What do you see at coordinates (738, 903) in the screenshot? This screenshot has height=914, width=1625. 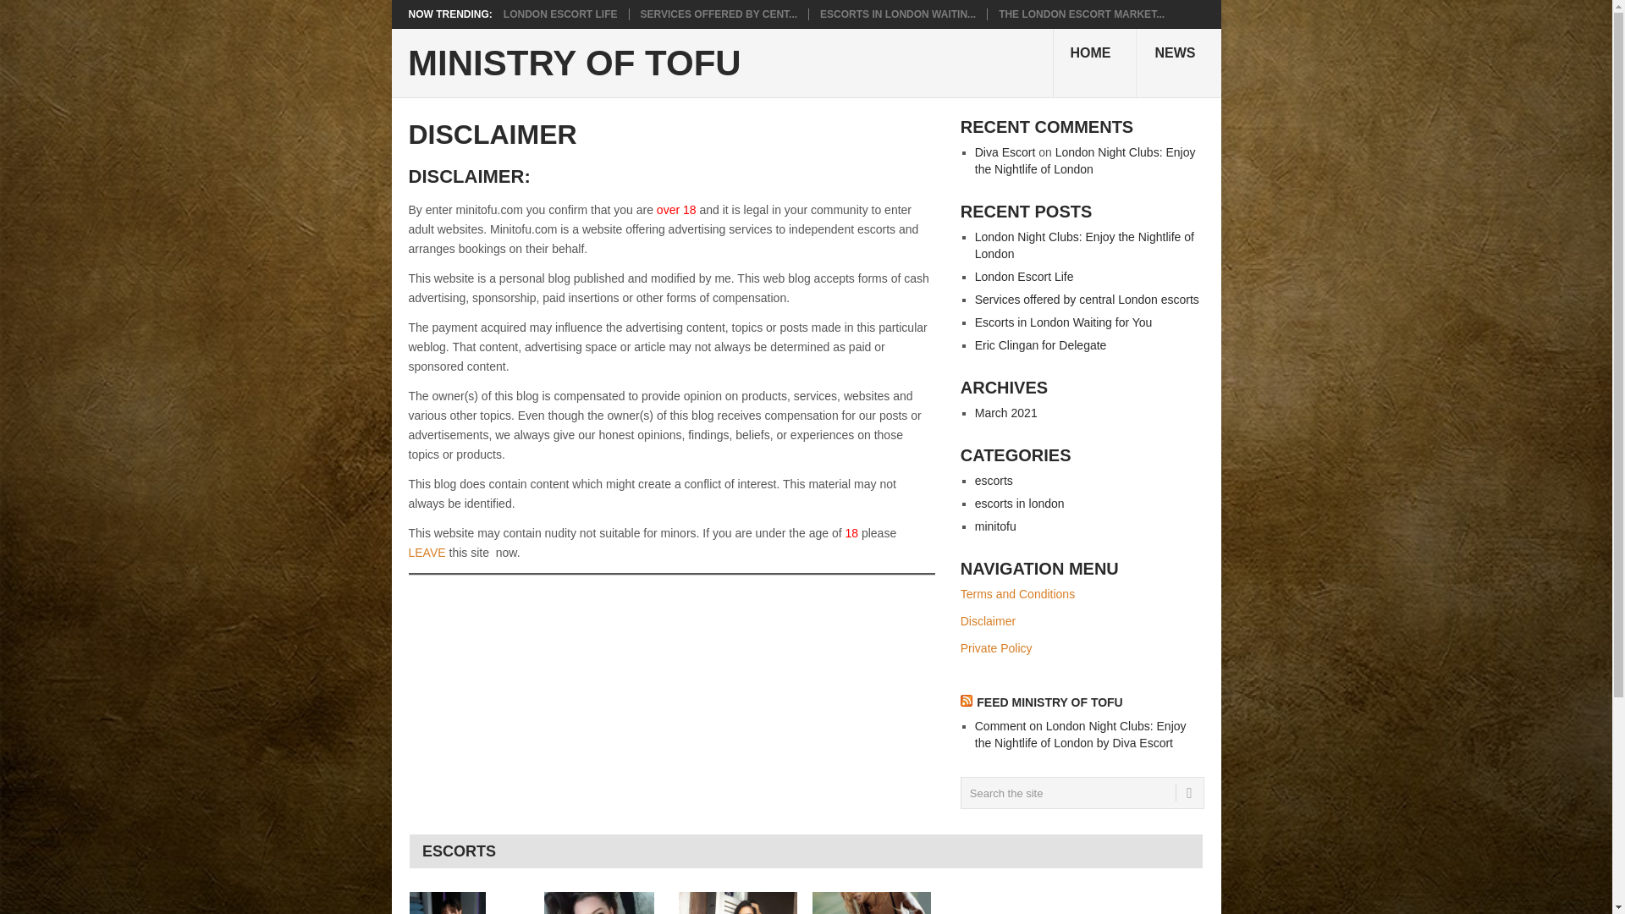 I see `ESCORTS IN LONDON WAITING FOR YOU` at bounding box center [738, 903].